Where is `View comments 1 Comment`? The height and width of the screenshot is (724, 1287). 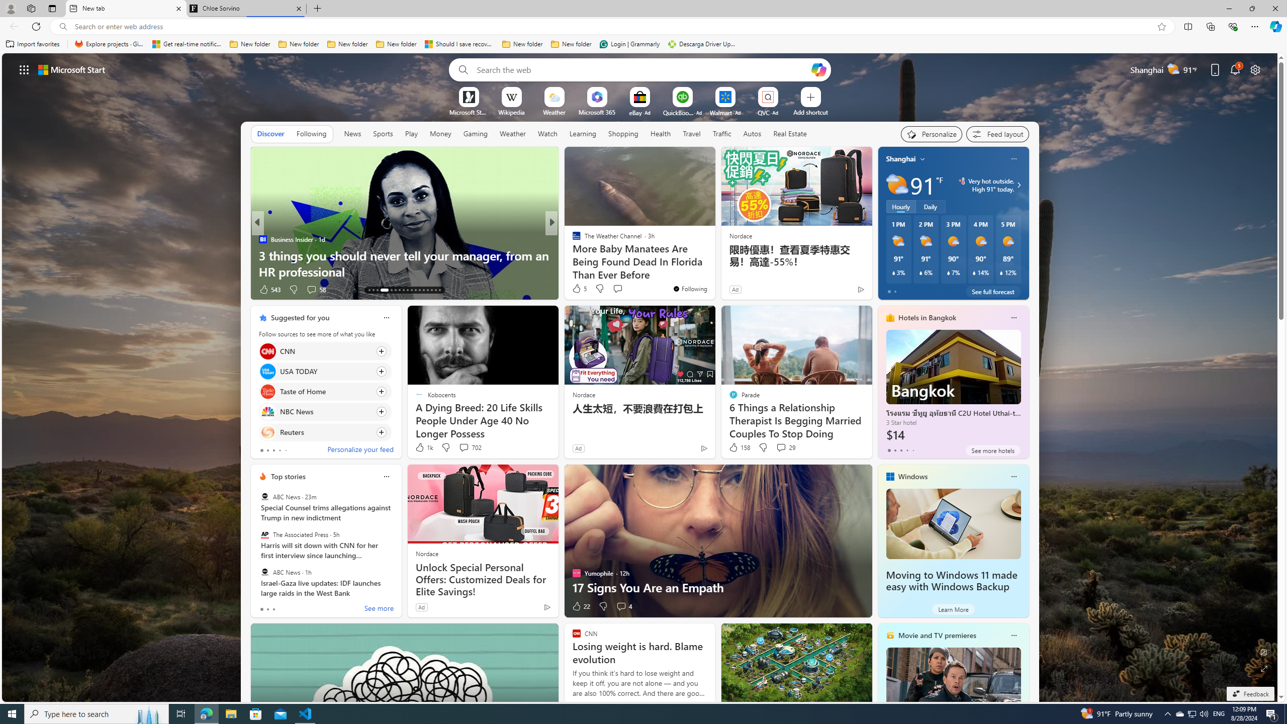 View comments 1 Comment is located at coordinates (620, 290).